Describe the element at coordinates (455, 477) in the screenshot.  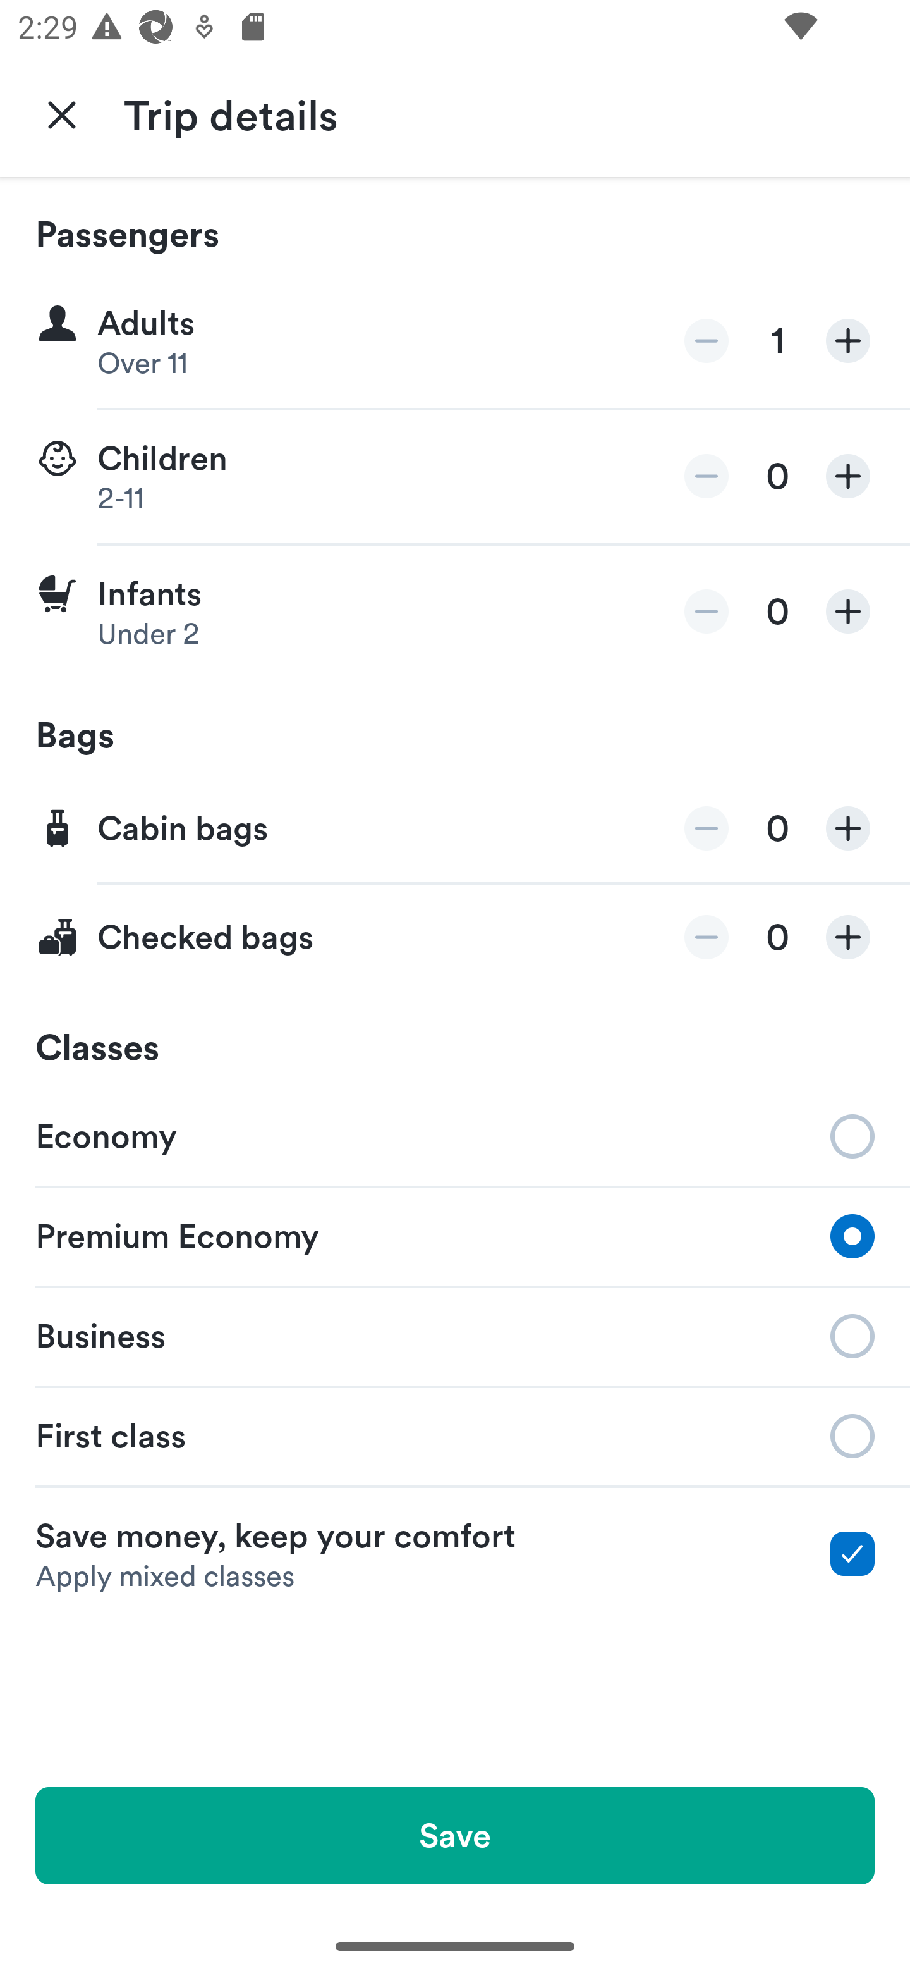
I see `Remove 0 Add Children 2-11` at that location.